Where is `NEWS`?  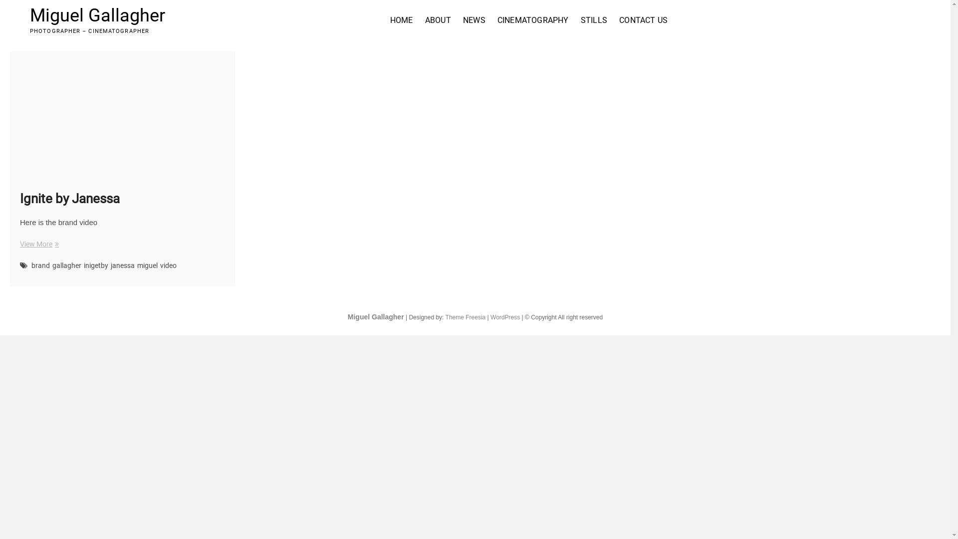 NEWS is located at coordinates (474, 20).